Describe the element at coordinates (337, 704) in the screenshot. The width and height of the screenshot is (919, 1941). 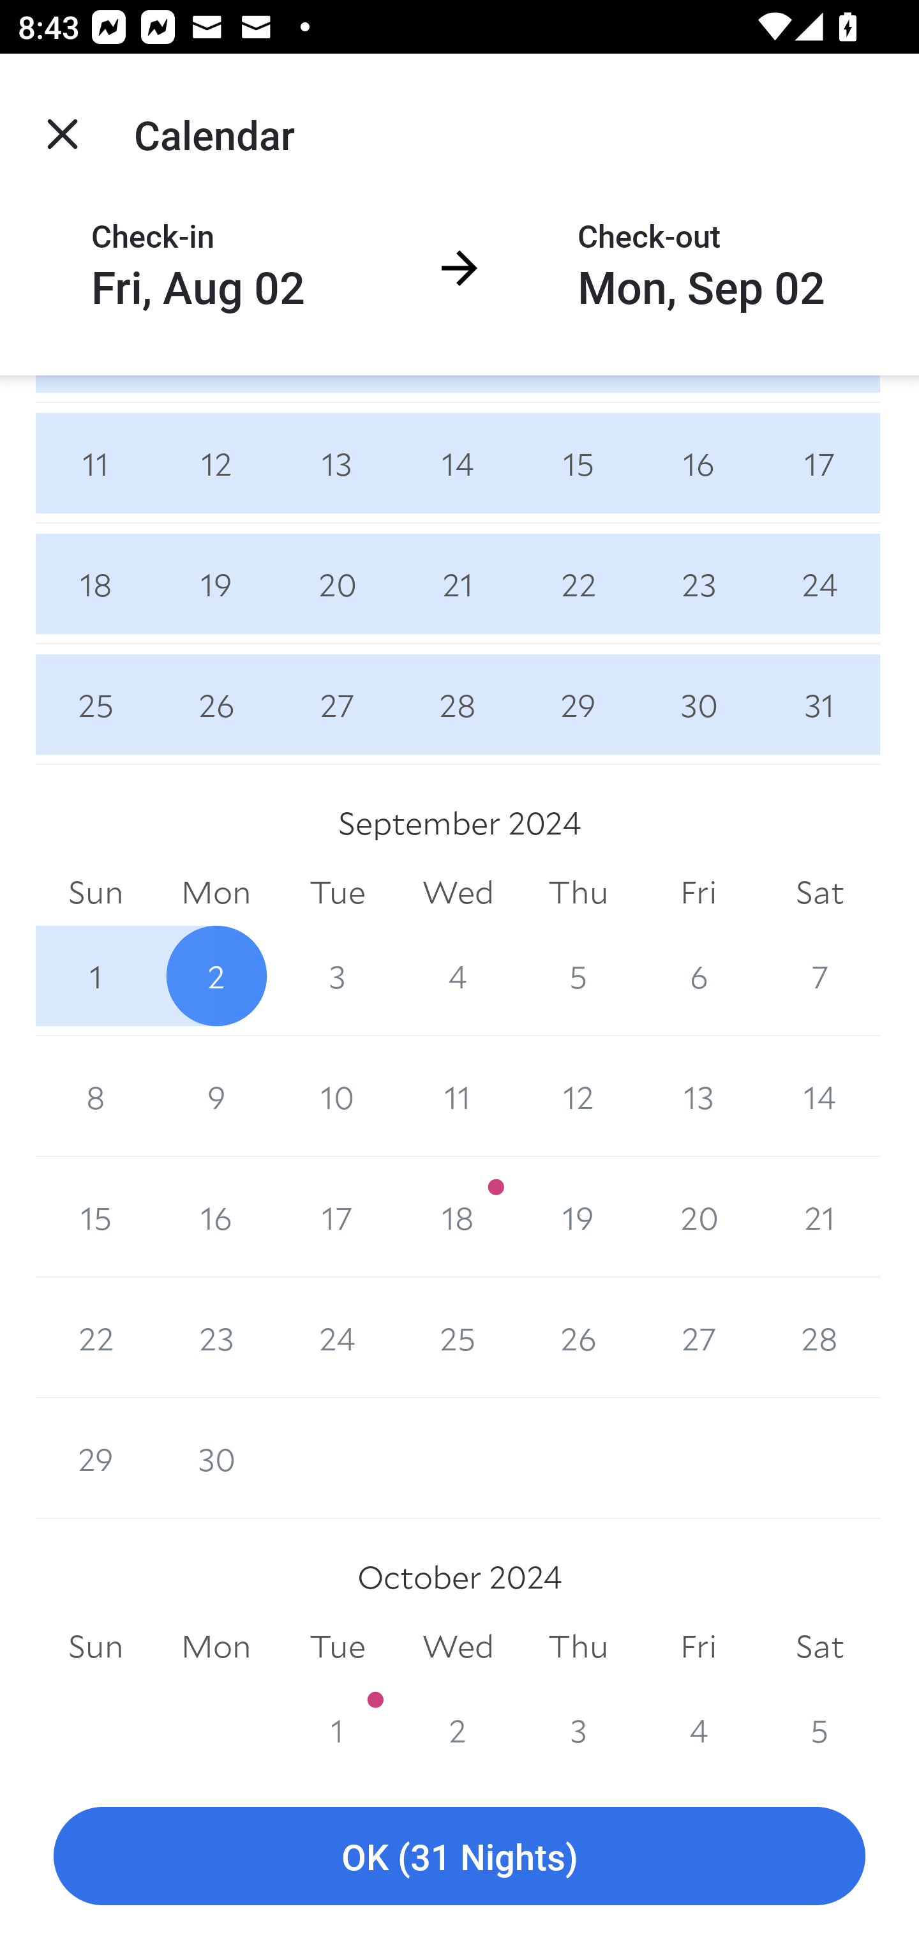
I see `27 27 August 2024` at that location.